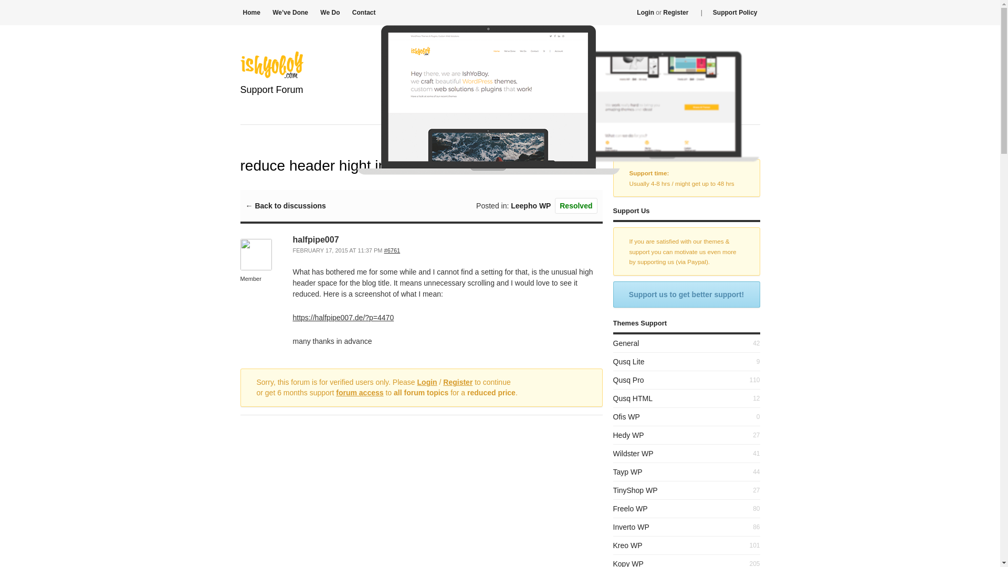  I want to click on Wildster WP, so click(633, 454).